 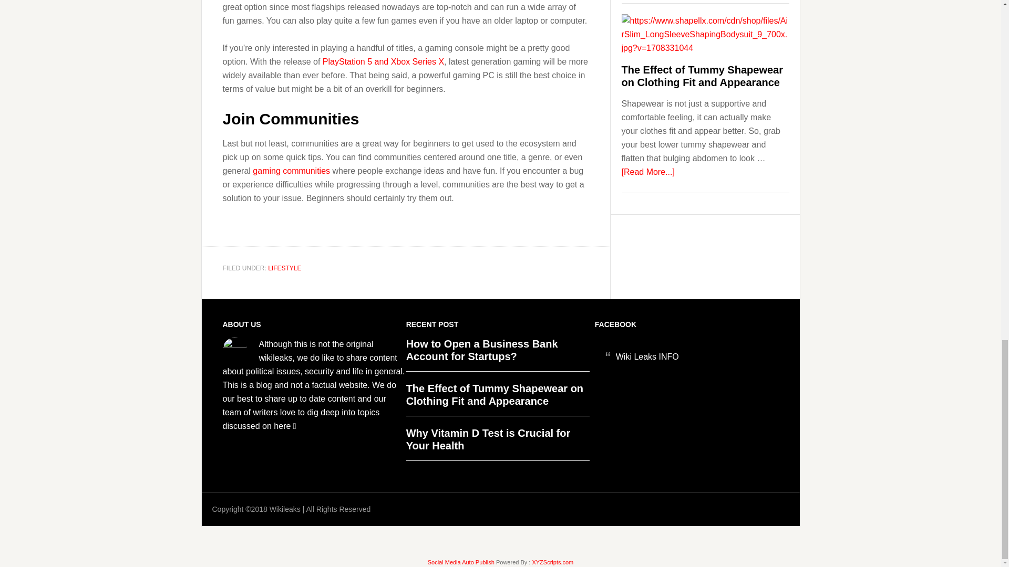 What do you see at coordinates (284, 268) in the screenshot?
I see `LIFESTYLE` at bounding box center [284, 268].